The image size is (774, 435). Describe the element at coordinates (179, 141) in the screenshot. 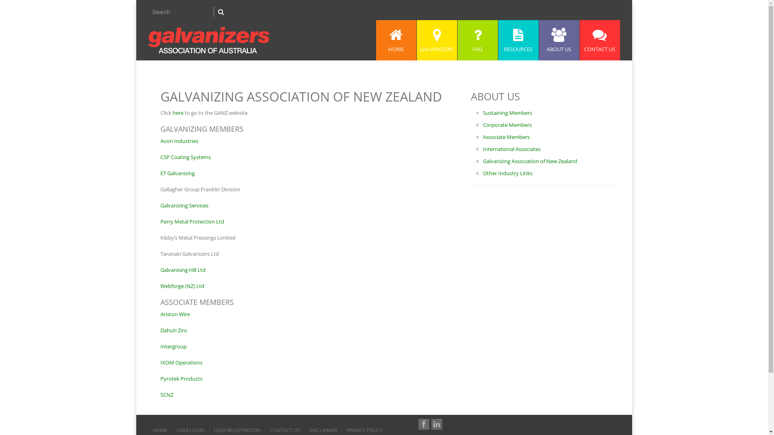

I see `Avon Industries` at that location.